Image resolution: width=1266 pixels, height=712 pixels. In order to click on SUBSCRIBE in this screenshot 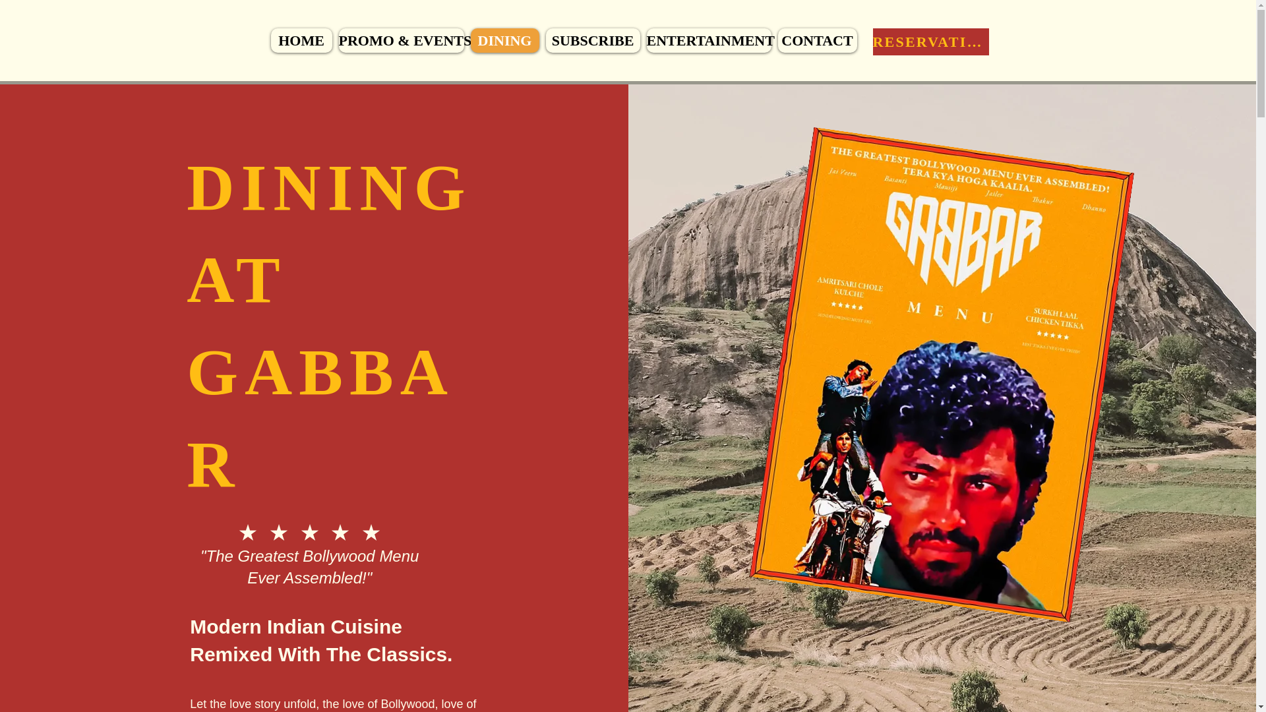, I will do `click(593, 40)`.